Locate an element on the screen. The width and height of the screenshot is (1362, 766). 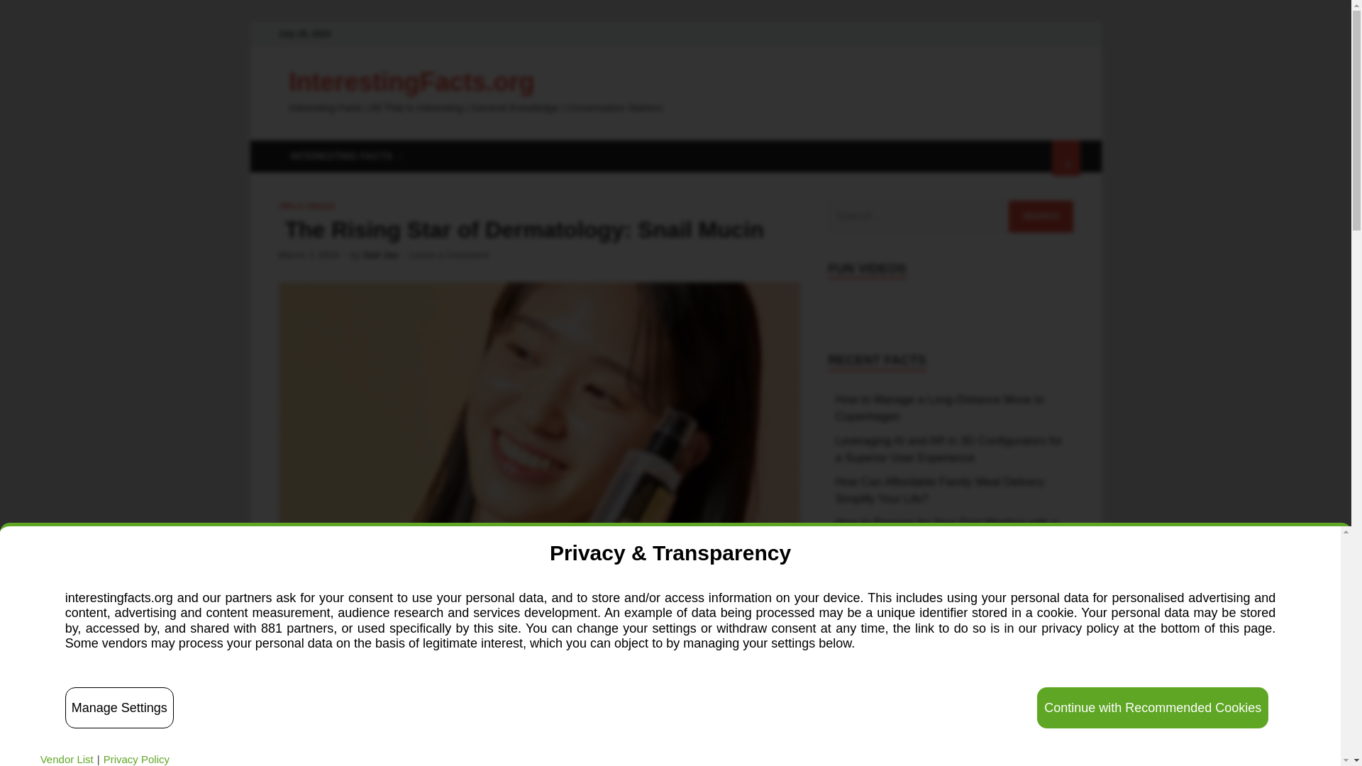
Conversation Starters is located at coordinates (890, 692).